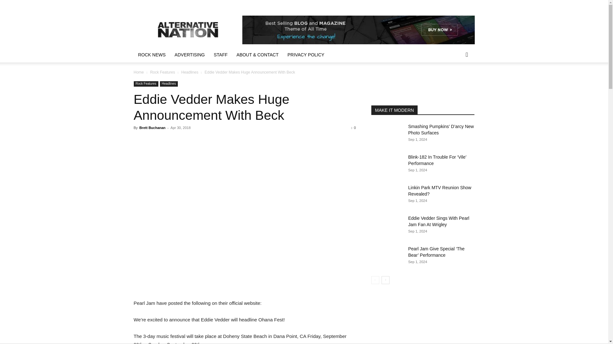 This screenshot has height=344, width=613. I want to click on View all posts in Headlines, so click(190, 72).